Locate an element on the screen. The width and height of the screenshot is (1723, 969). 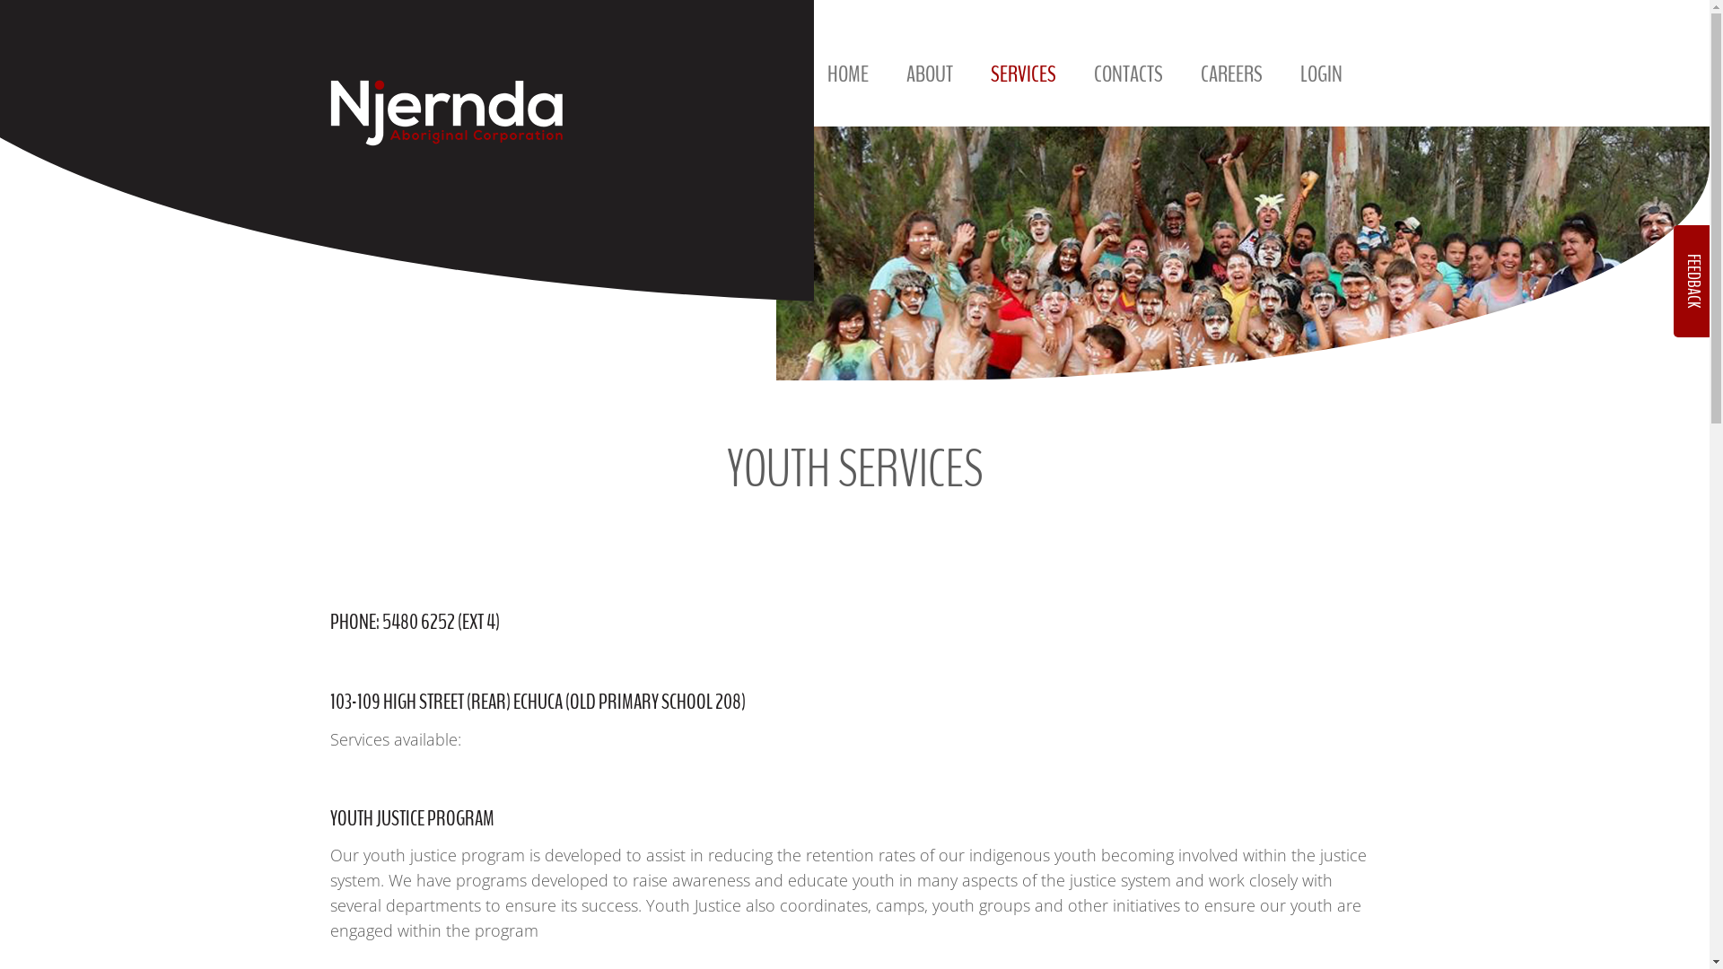
CAREERS is located at coordinates (1231, 88).